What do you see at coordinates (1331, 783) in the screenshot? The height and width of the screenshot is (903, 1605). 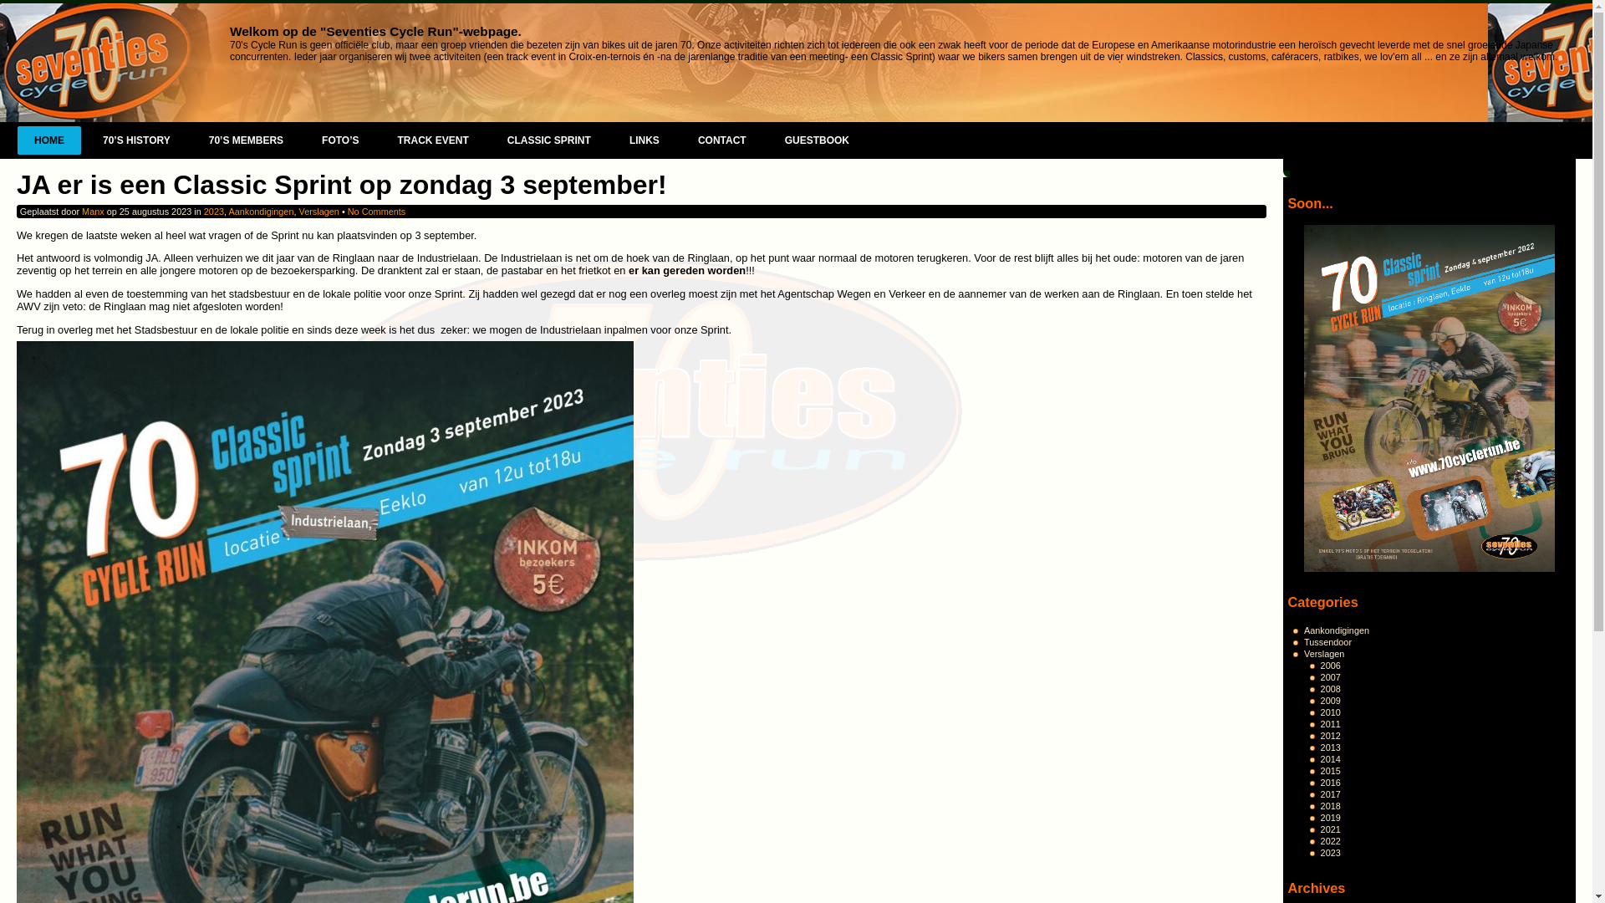 I see `2016` at bounding box center [1331, 783].